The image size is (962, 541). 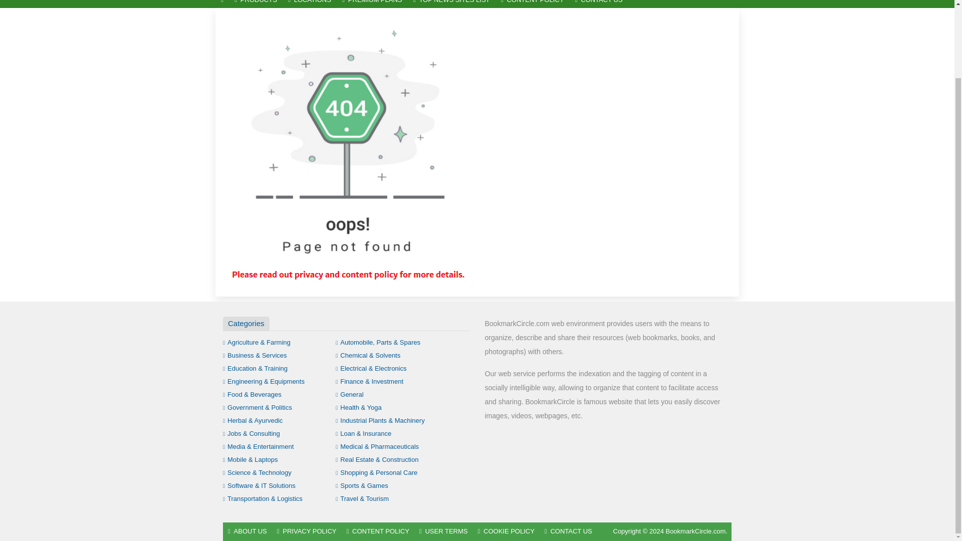 I want to click on General, so click(x=350, y=394).